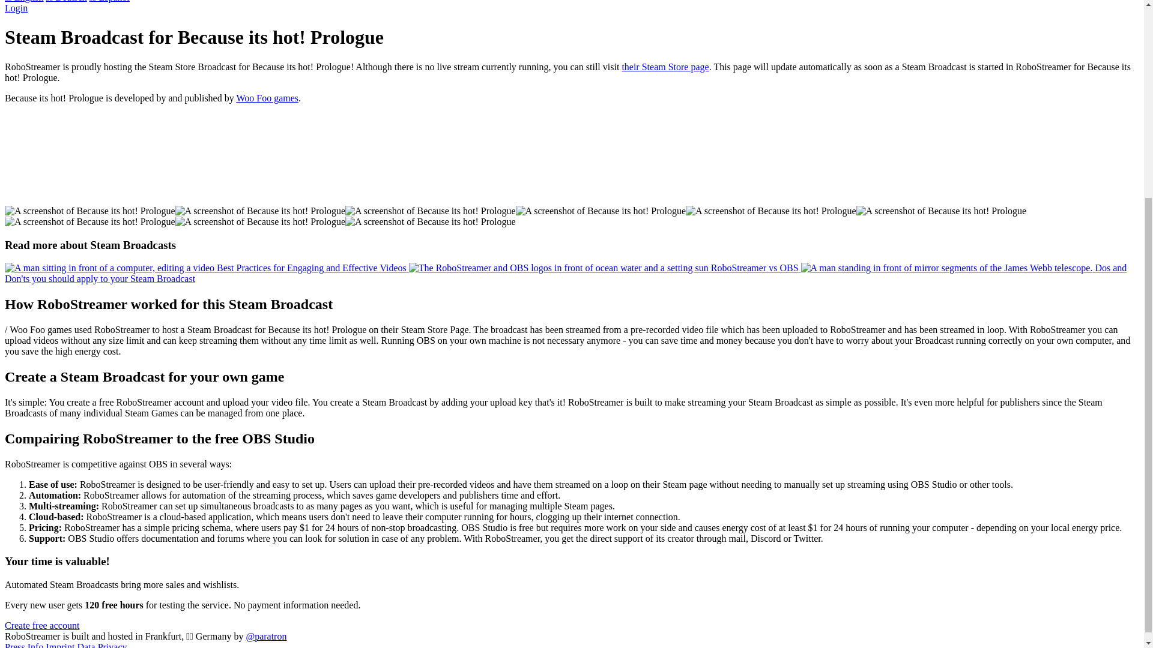 The height and width of the screenshot is (648, 1153). Describe the element at coordinates (16, 8) in the screenshot. I see `Login` at that location.